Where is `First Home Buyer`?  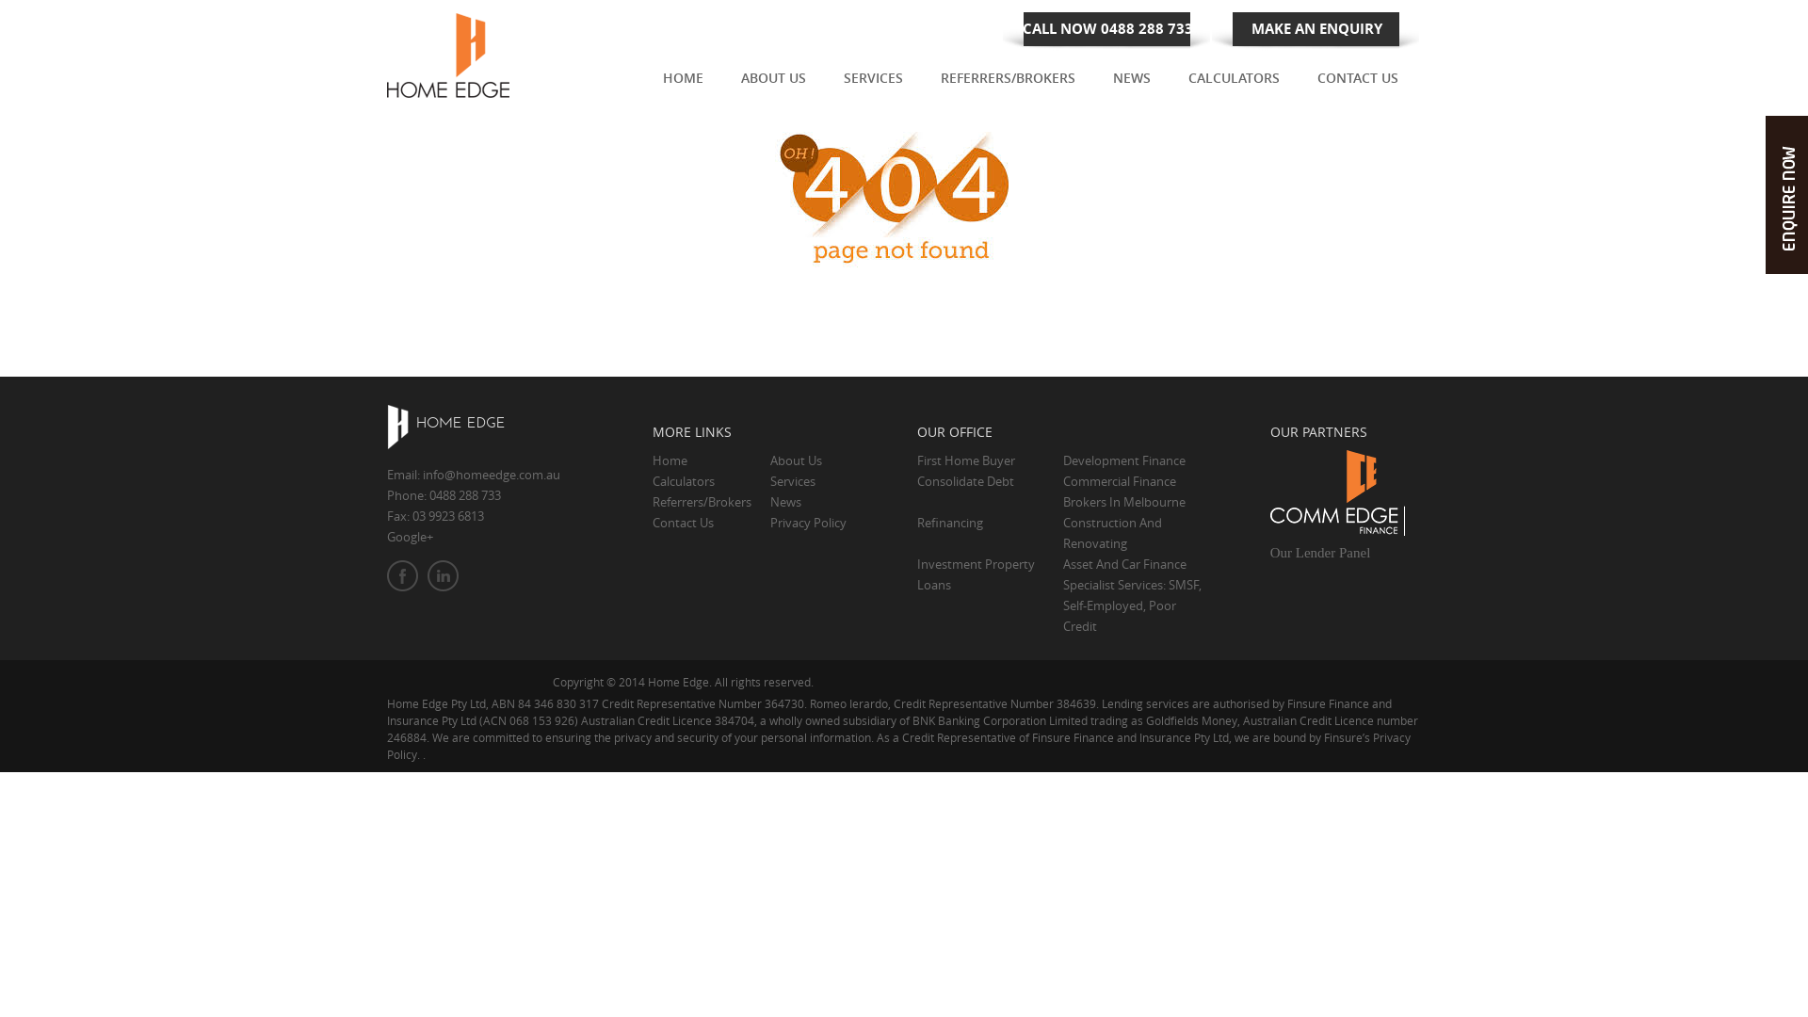 First Home Buyer is located at coordinates (966, 460).